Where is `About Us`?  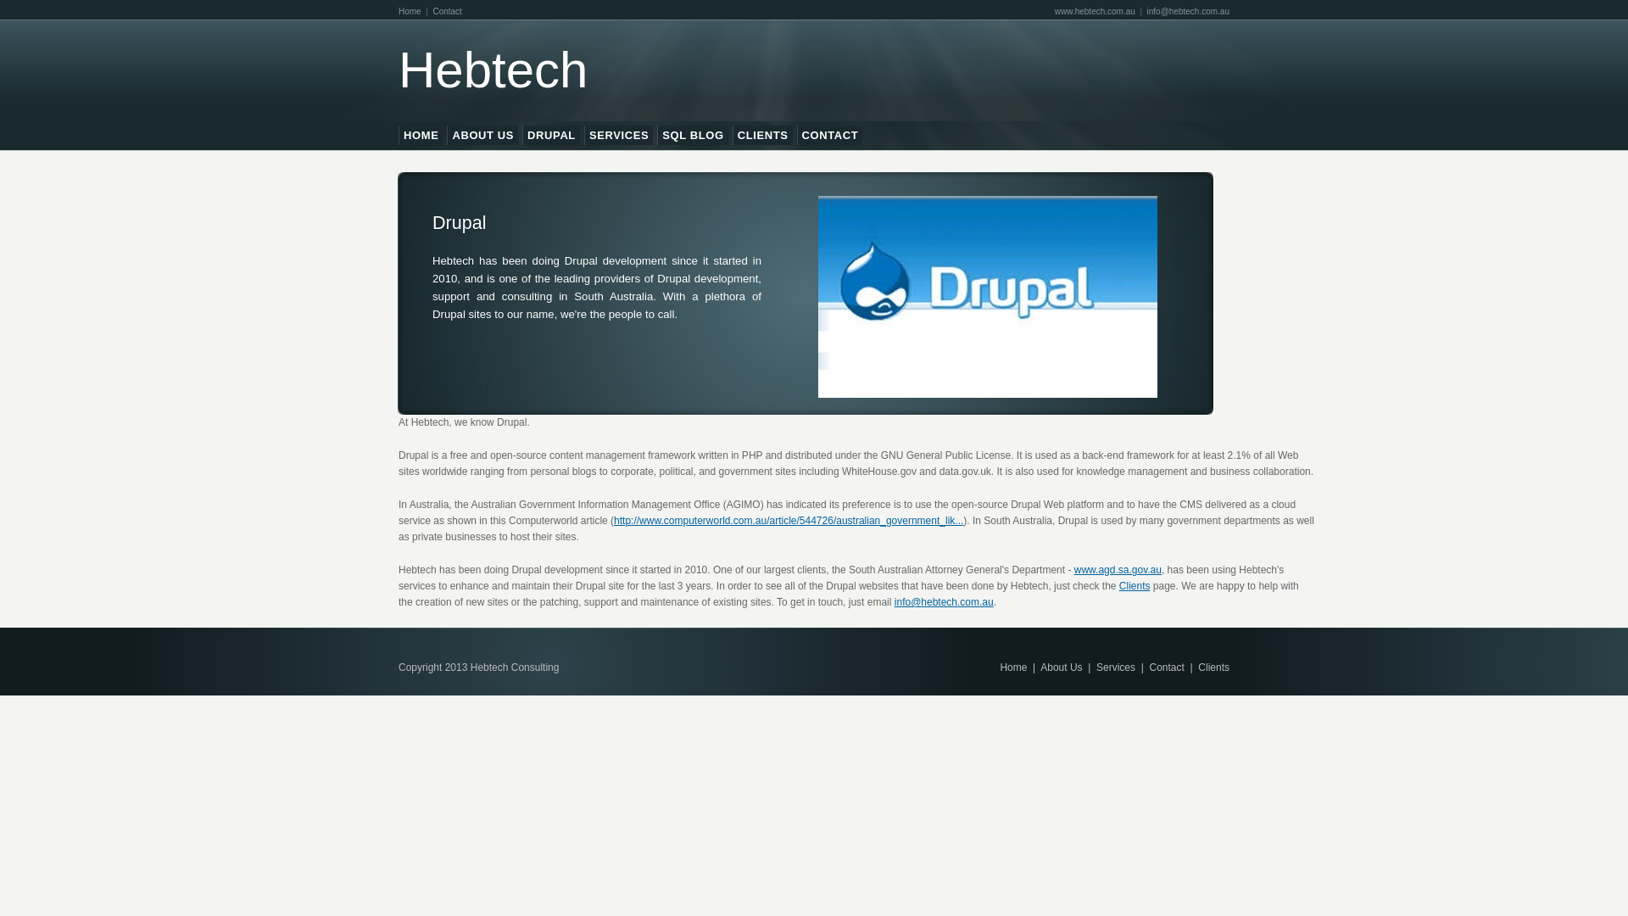 About Us is located at coordinates (1062, 667).